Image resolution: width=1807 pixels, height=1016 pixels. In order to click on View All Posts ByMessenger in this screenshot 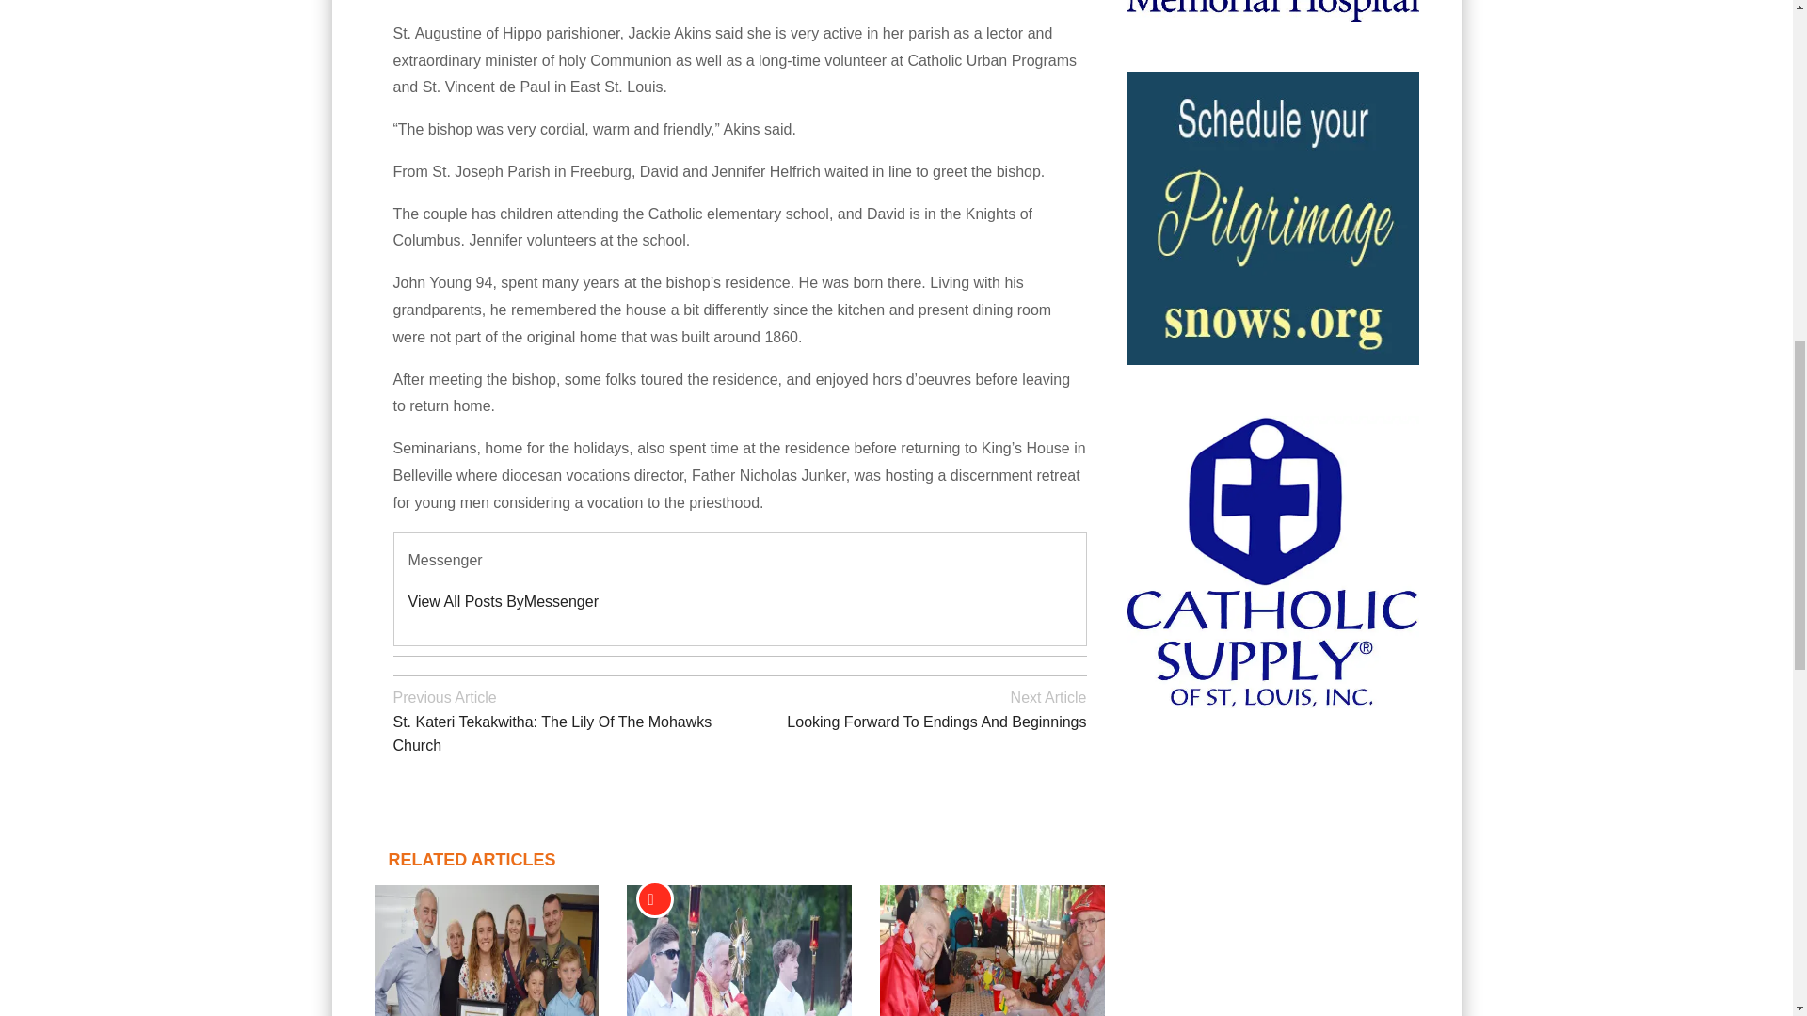, I will do `click(503, 601)`.